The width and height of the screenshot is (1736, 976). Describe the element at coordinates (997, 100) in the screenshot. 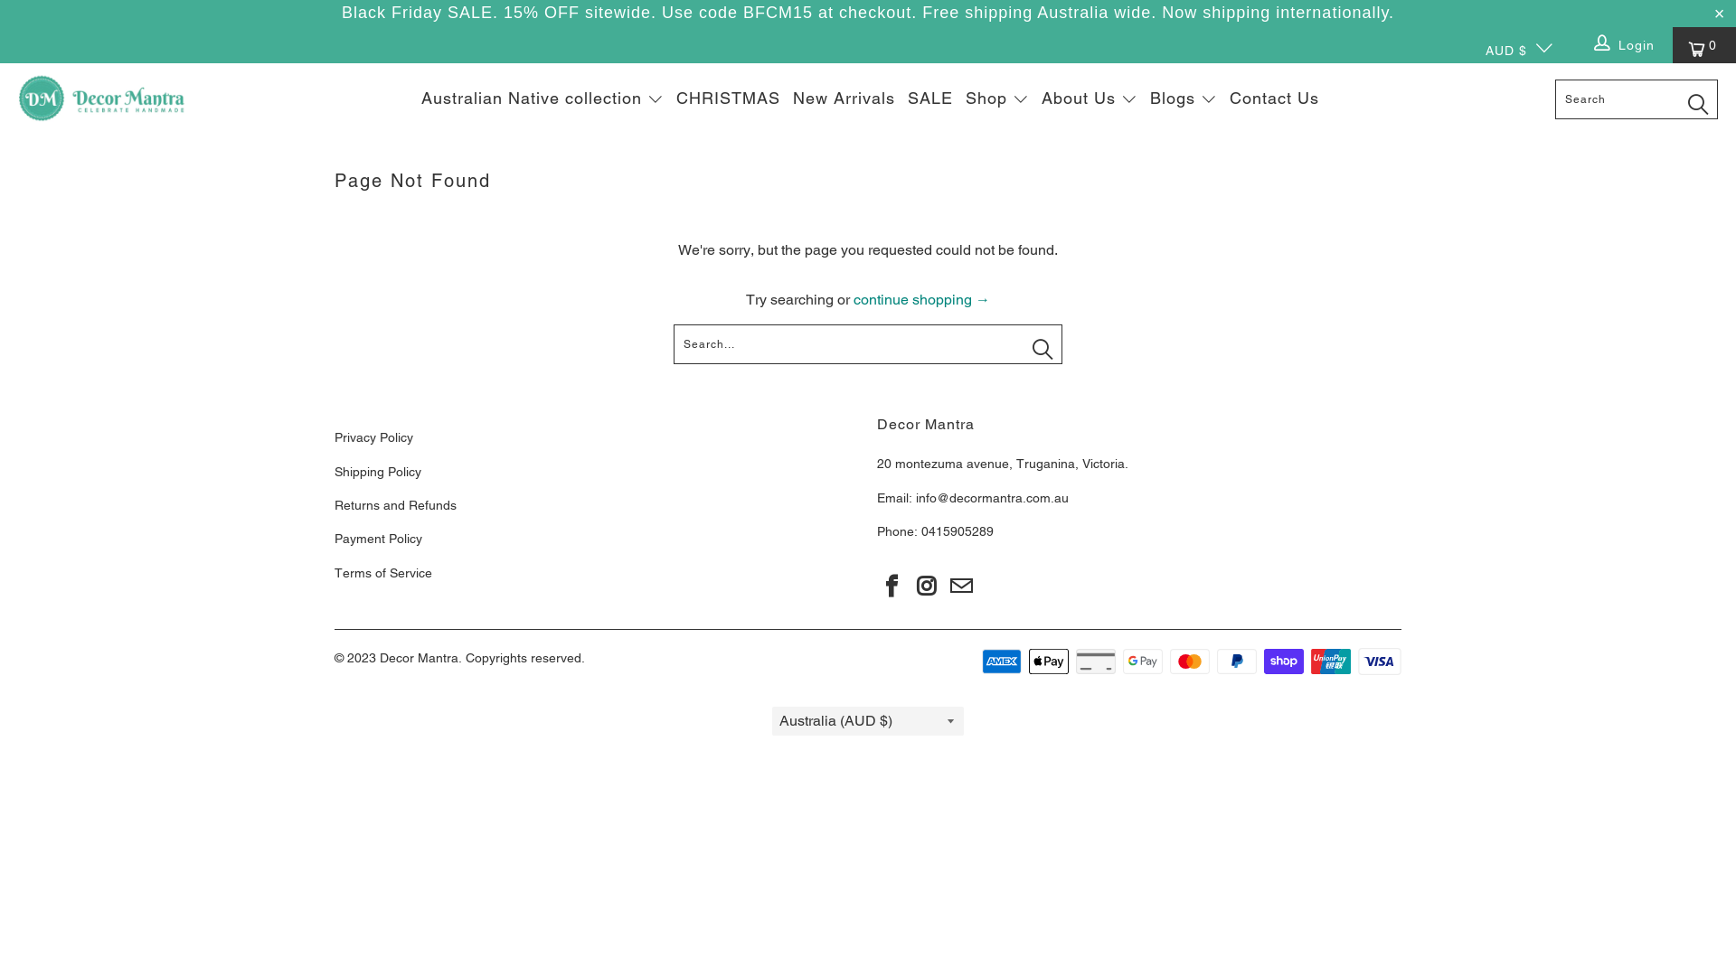

I see `Shop` at that location.